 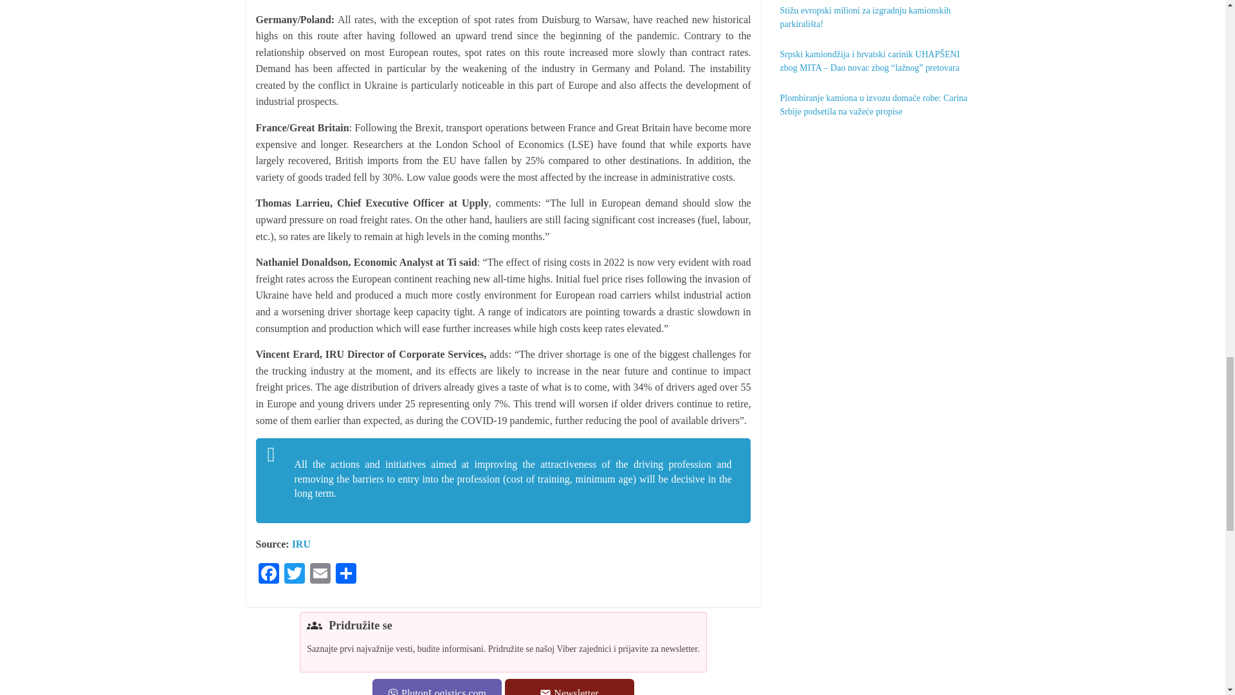 I want to click on Twitter, so click(x=295, y=574).